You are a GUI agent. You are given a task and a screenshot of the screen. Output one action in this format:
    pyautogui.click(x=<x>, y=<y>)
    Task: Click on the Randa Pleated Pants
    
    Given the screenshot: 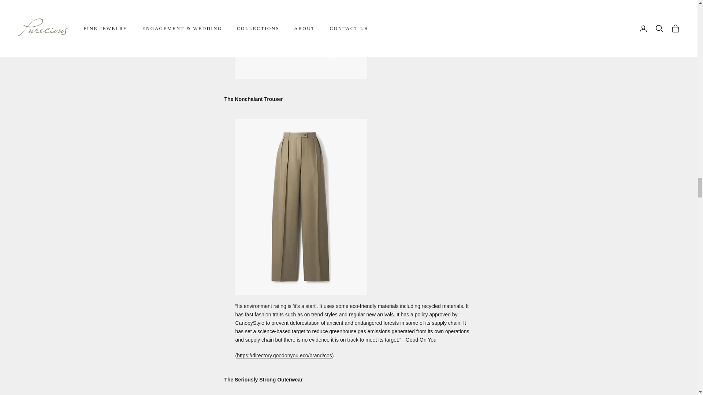 What is the action you would take?
    pyautogui.click(x=301, y=206)
    